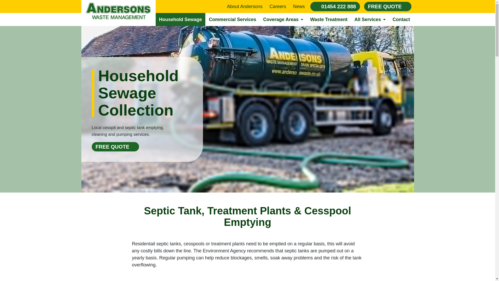  I want to click on FREE QUOTE, so click(388, 6).